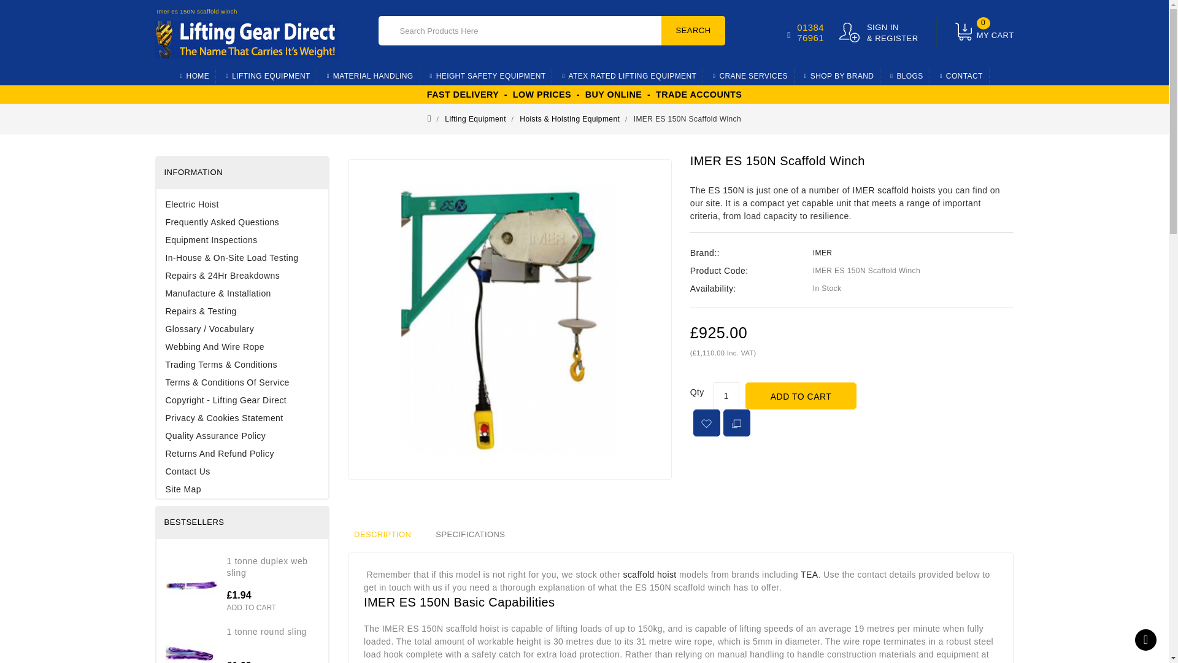 Image resolution: width=1178 pixels, height=663 pixels. Describe the element at coordinates (247, 39) in the screenshot. I see `Lifting Gear Direct Limited` at that location.